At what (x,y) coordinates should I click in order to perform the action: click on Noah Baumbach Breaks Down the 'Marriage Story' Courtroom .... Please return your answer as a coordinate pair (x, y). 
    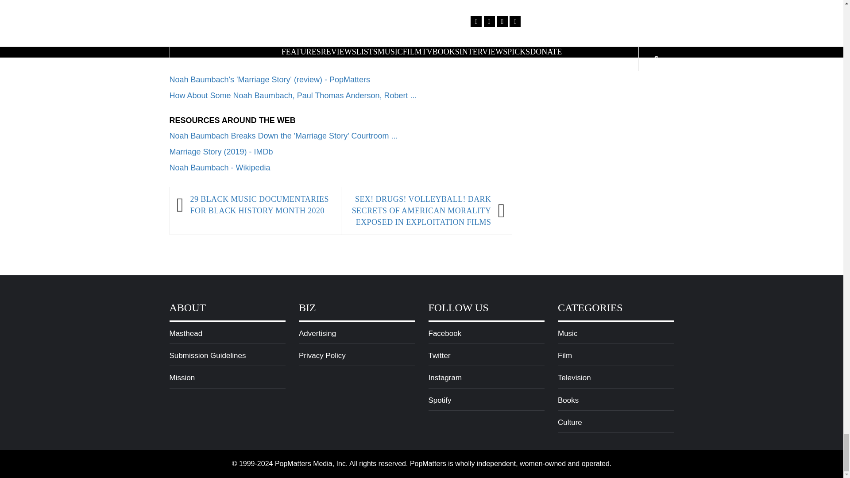
    Looking at the image, I should click on (283, 136).